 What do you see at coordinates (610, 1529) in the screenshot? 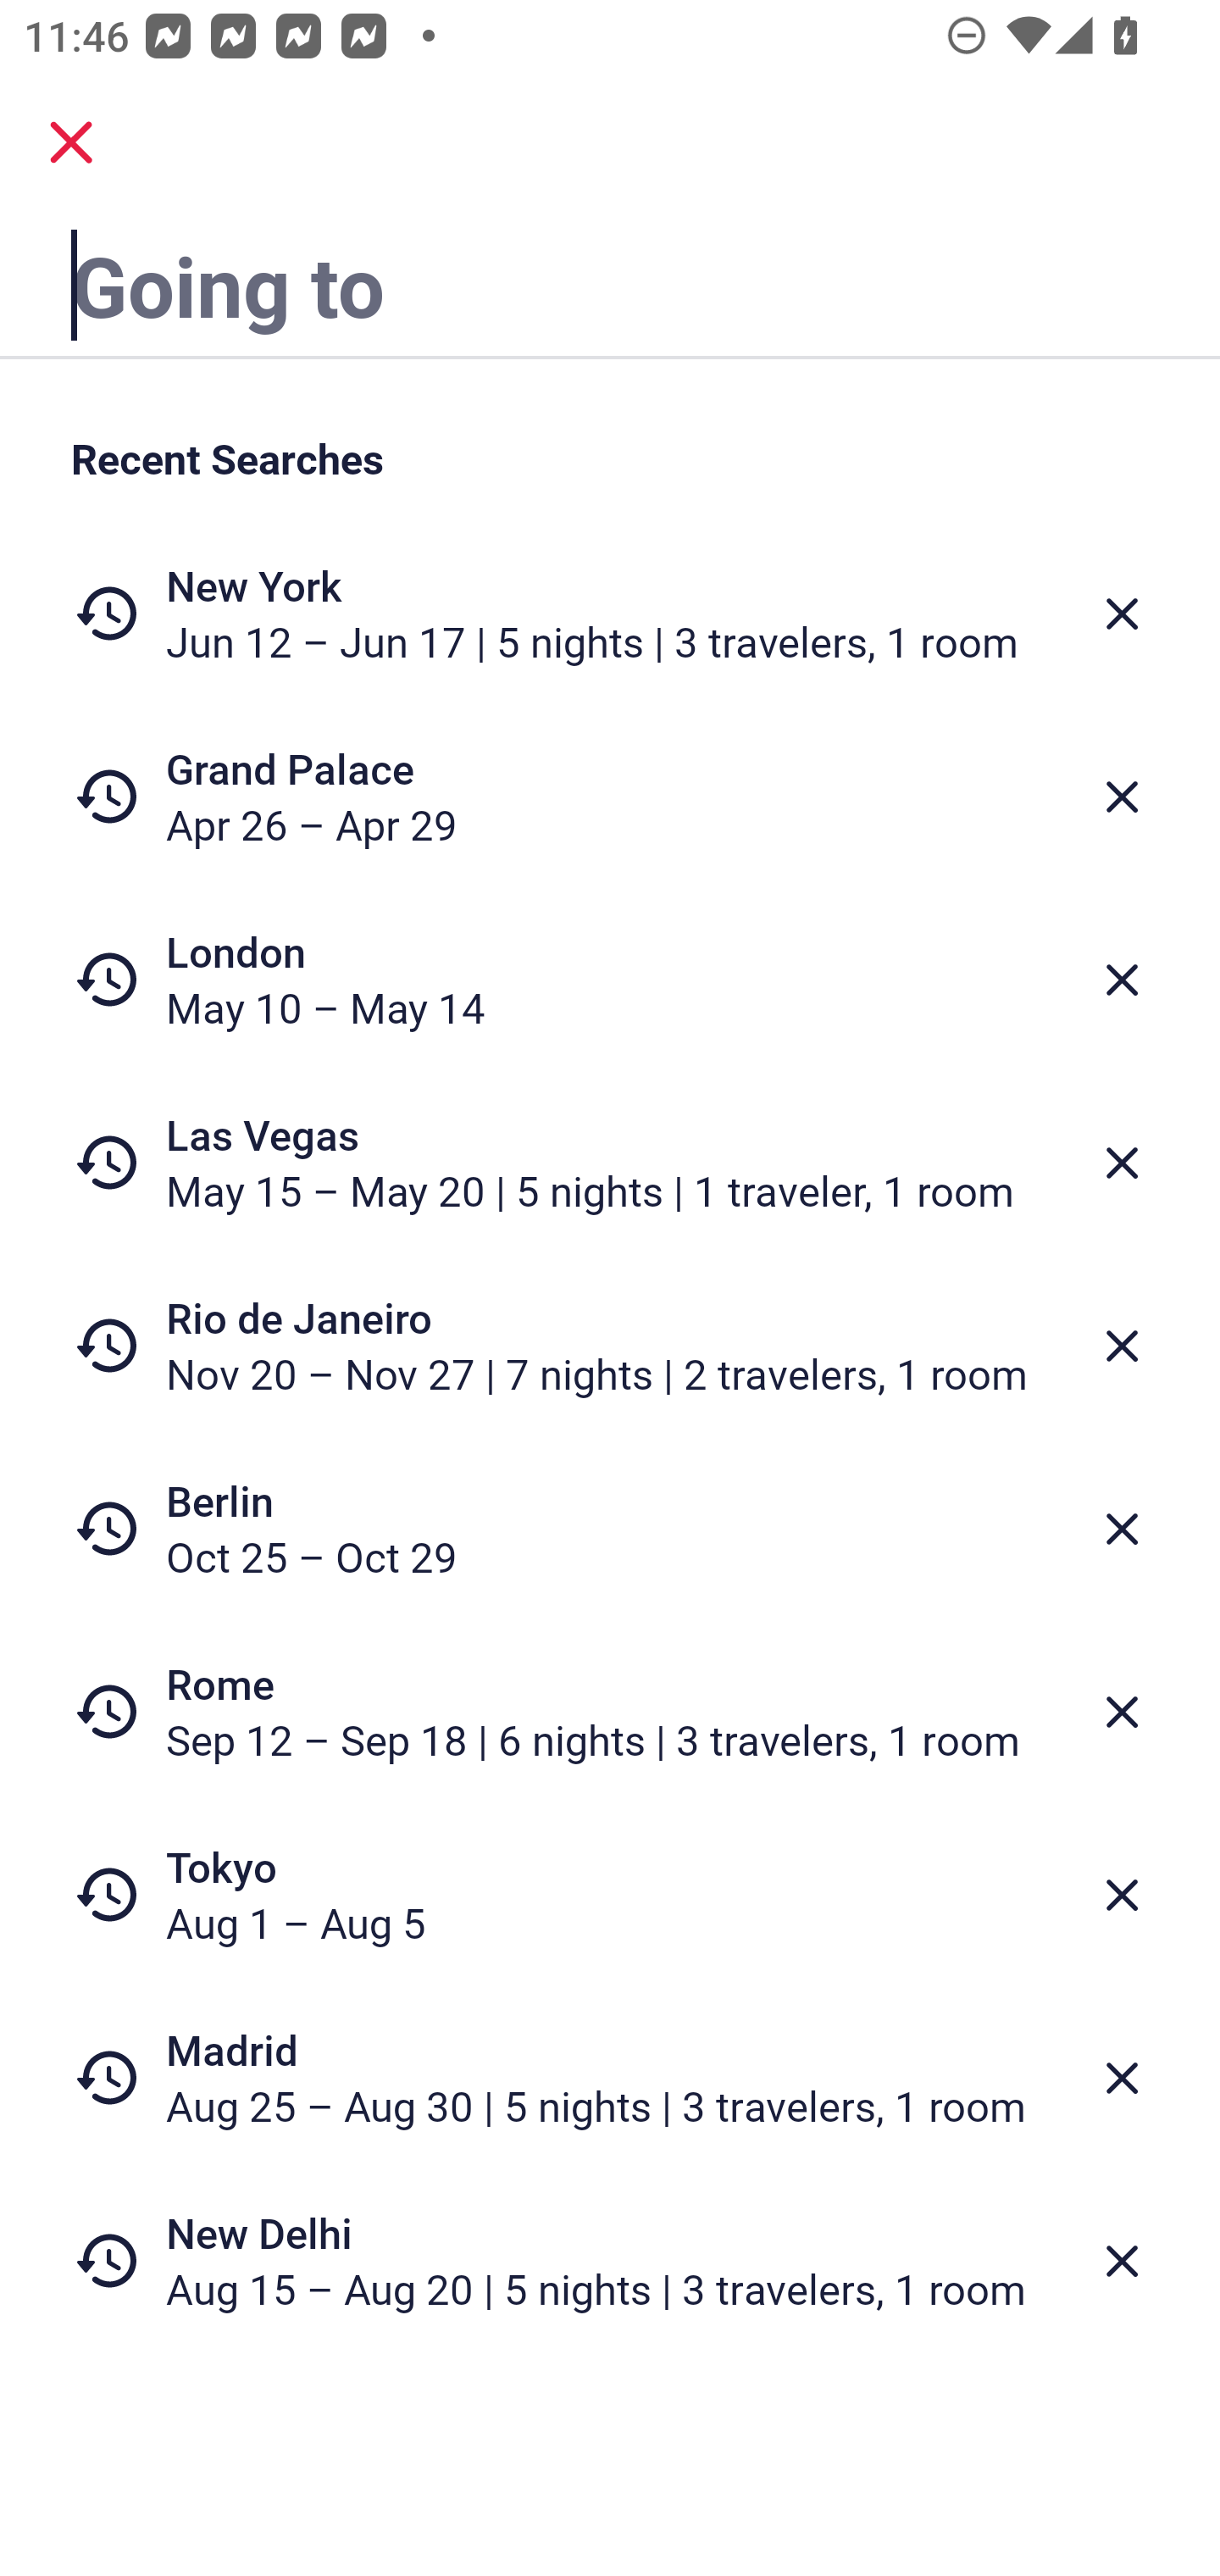
I see `Berlin Oct 25 – Oct 29` at bounding box center [610, 1529].